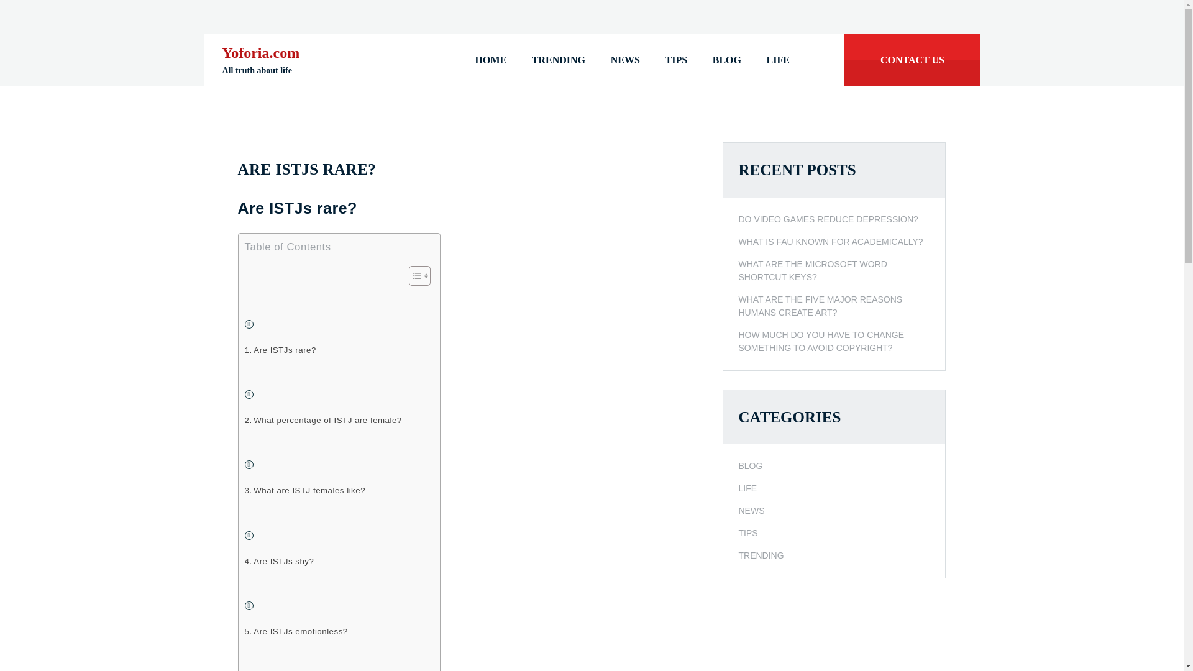 The width and height of the screenshot is (1193, 671). What do you see at coordinates (912, 60) in the screenshot?
I see `CONTACT US` at bounding box center [912, 60].